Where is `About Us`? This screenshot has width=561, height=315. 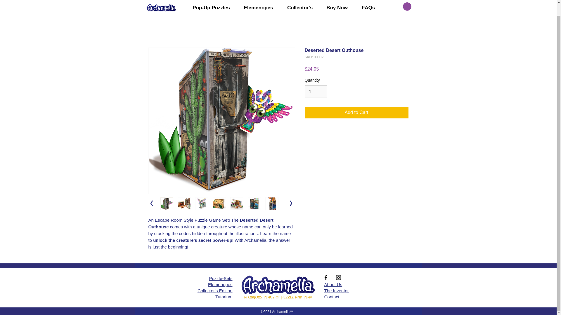
About Us is located at coordinates (333, 284).